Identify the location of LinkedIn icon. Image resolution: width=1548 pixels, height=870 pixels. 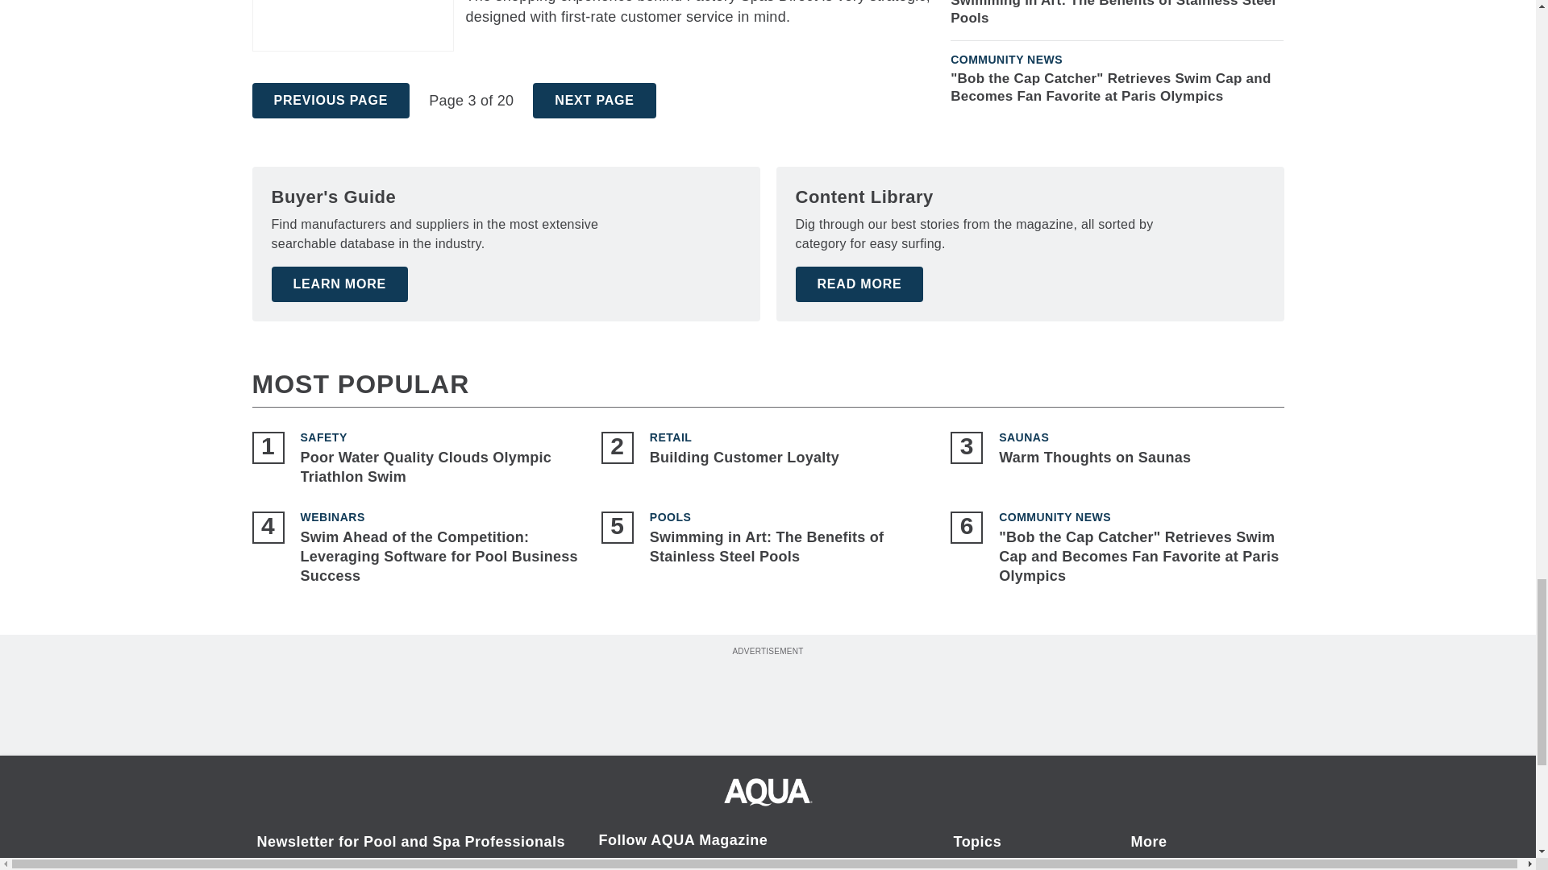
(784, 866).